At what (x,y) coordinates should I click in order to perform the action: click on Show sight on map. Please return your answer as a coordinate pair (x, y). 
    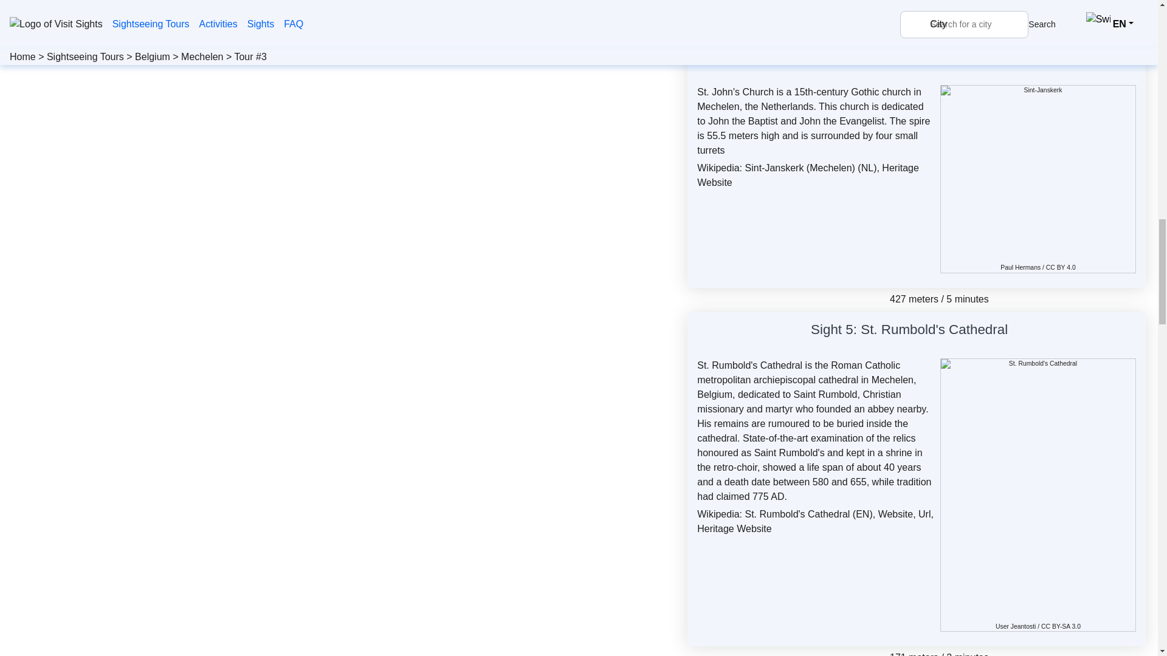
    Looking at the image, I should click on (1015, 332).